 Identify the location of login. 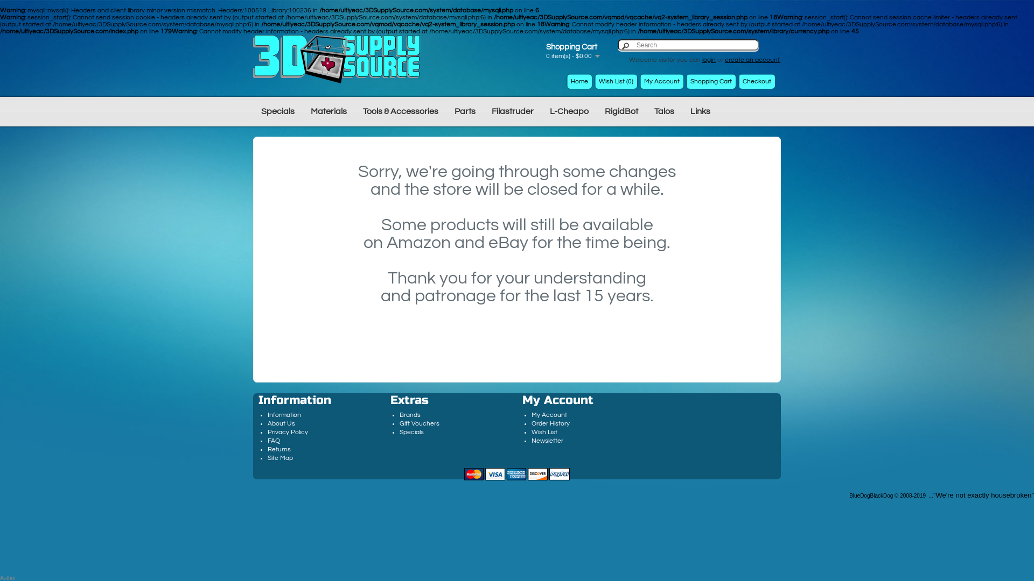
(709, 60).